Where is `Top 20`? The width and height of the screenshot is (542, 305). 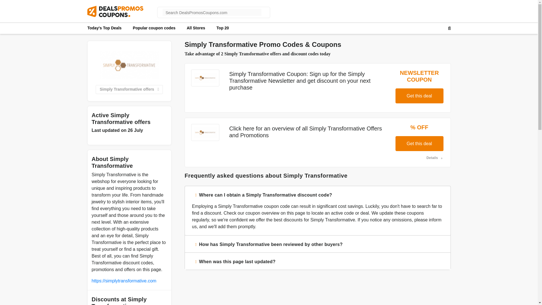
Top 20 is located at coordinates (222, 28).